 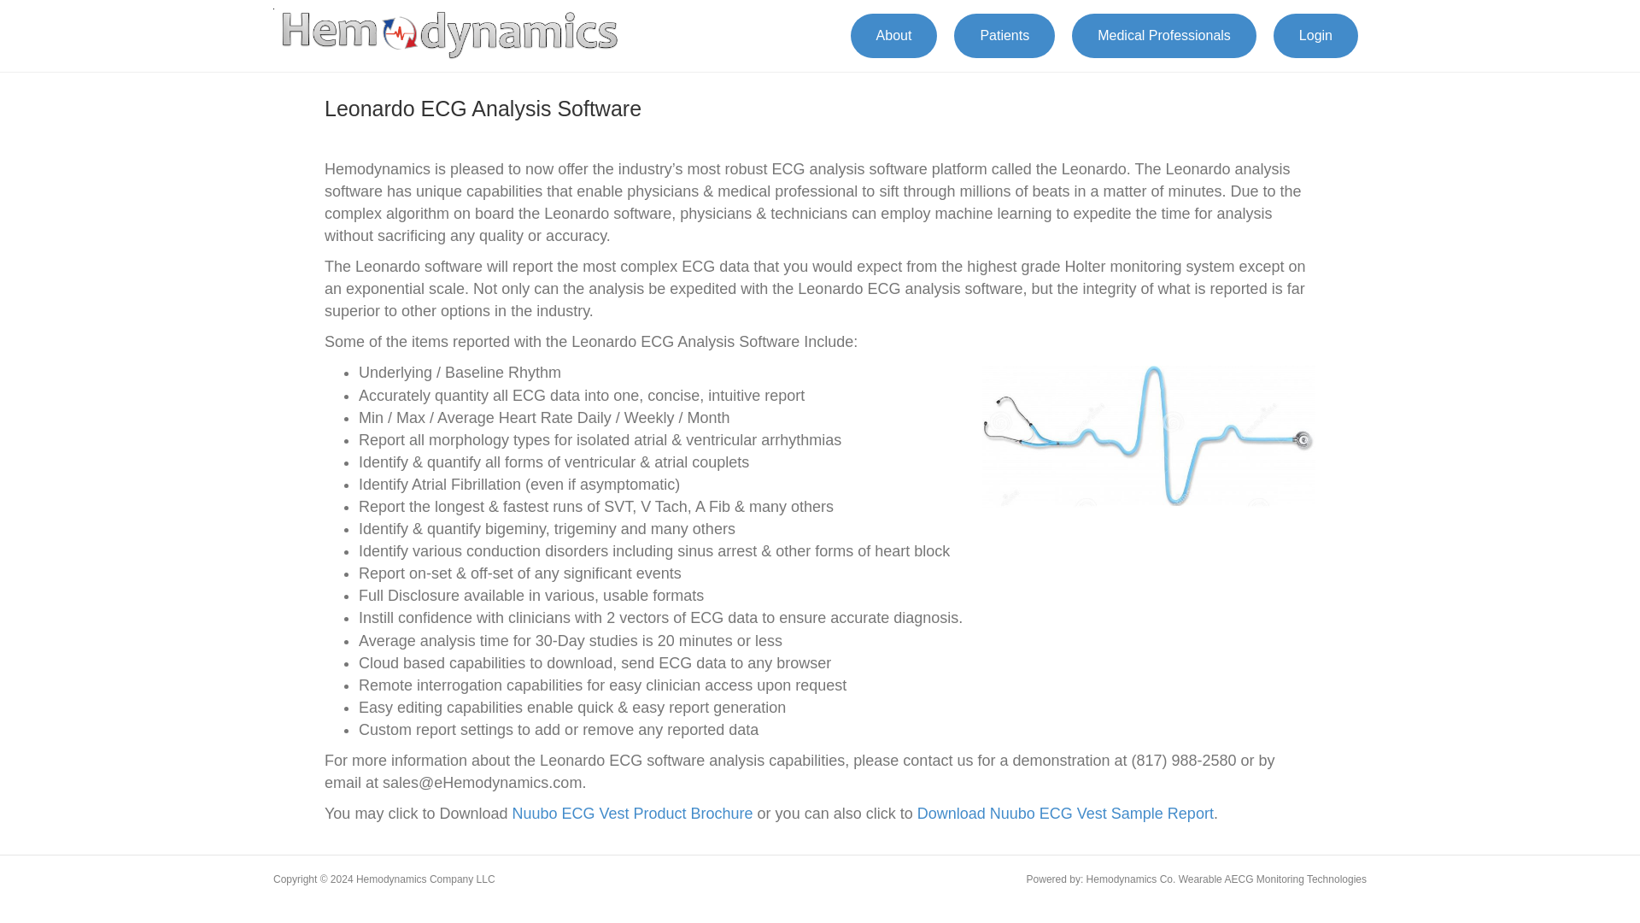 I want to click on Login, so click(x=1315, y=36).